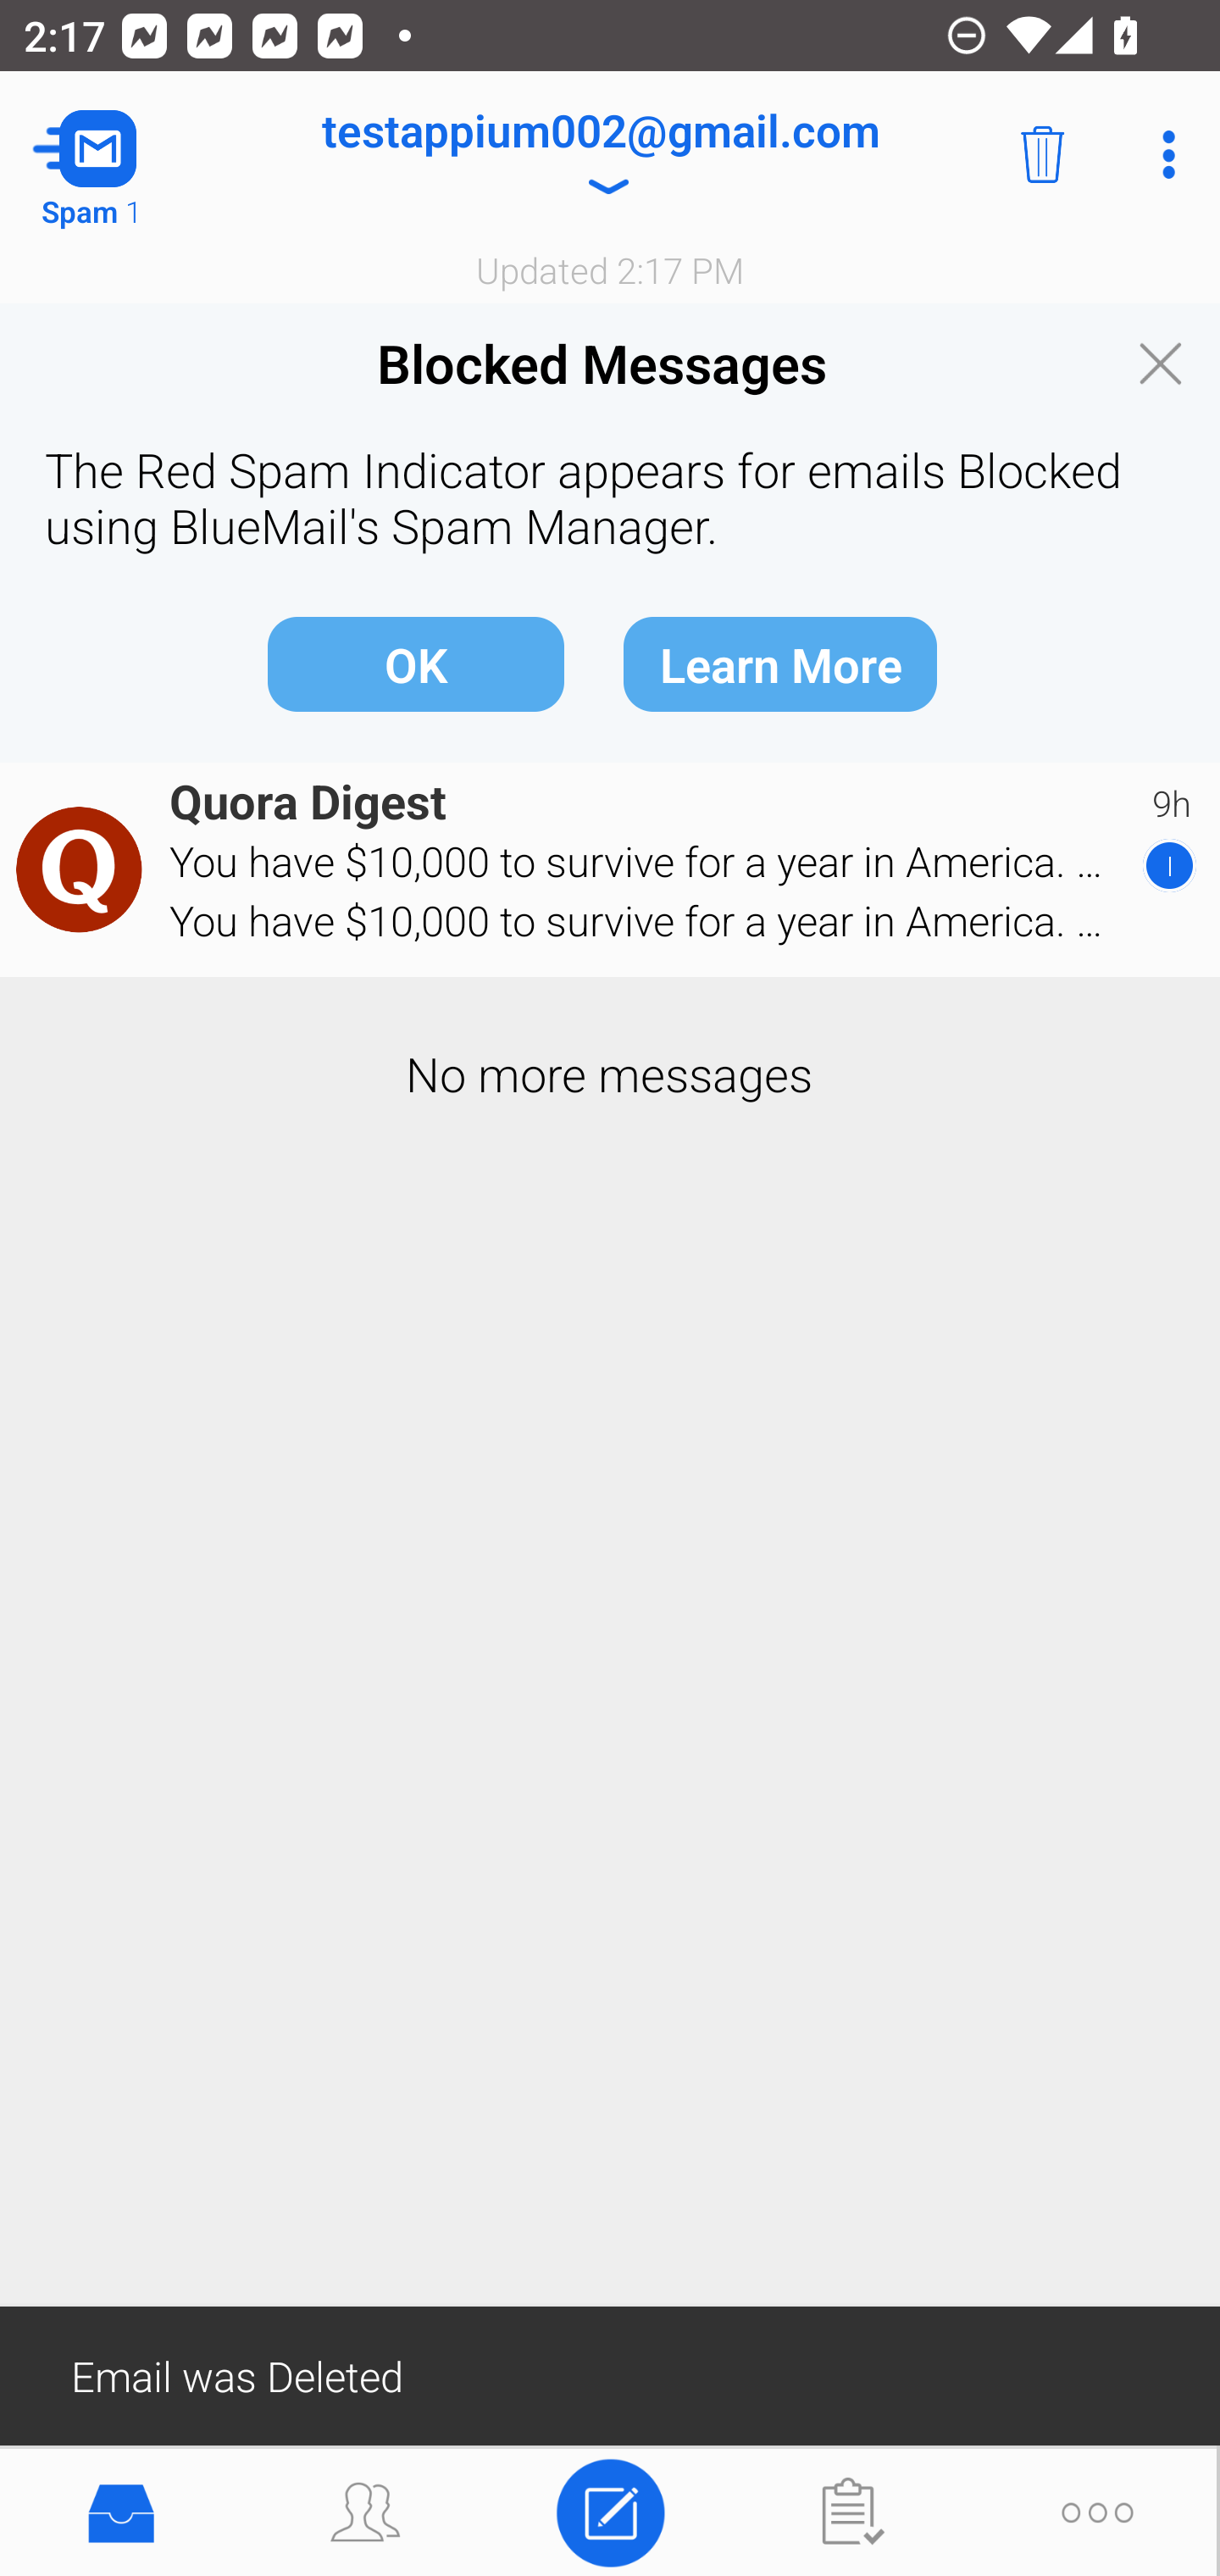  What do you see at coordinates (1042, 154) in the screenshot?
I see `Delete All` at bounding box center [1042, 154].